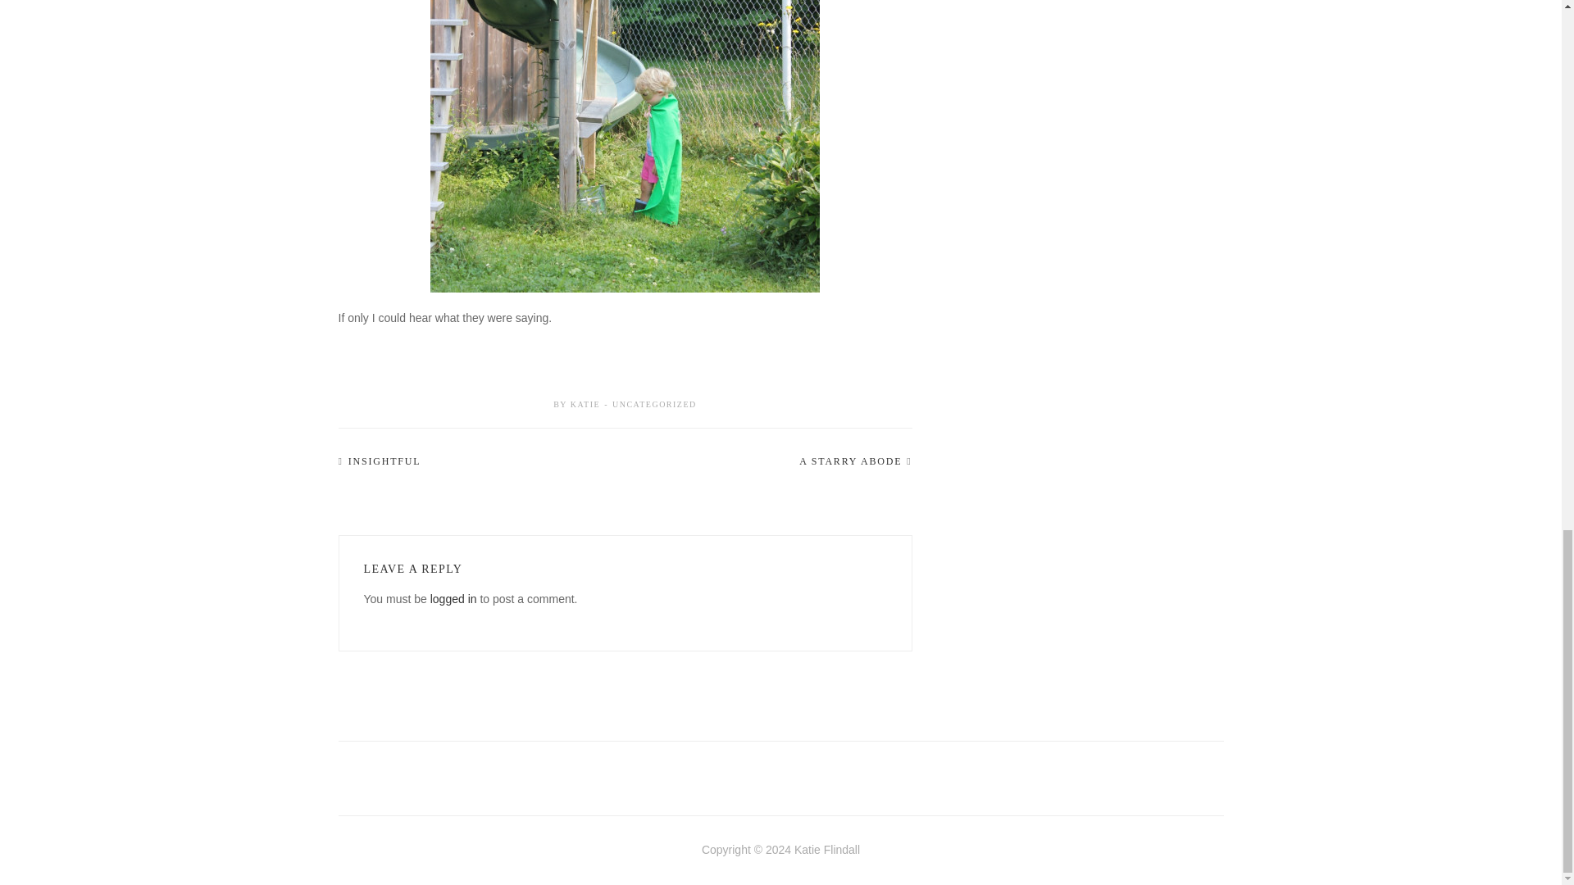  Describe the element at coordinates (585, 404) in the screenshot. I see `KATIE` at that location.